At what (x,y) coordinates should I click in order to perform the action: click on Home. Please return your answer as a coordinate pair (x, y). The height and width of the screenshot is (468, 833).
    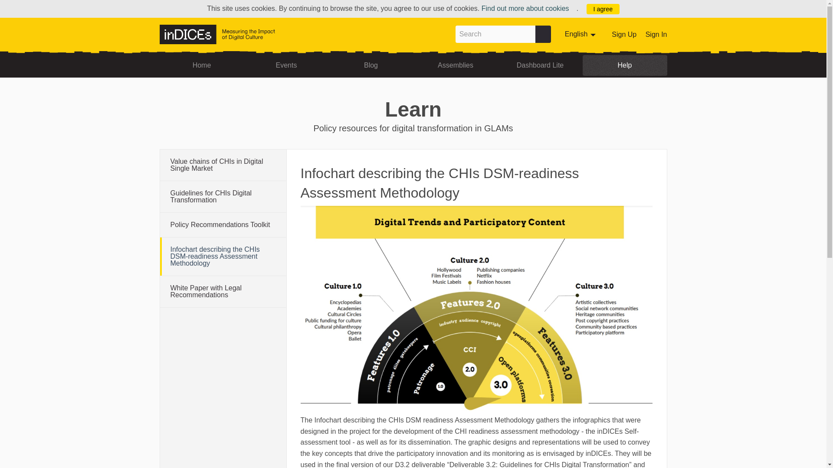
    Looking at the image, I should click on (223, 291).